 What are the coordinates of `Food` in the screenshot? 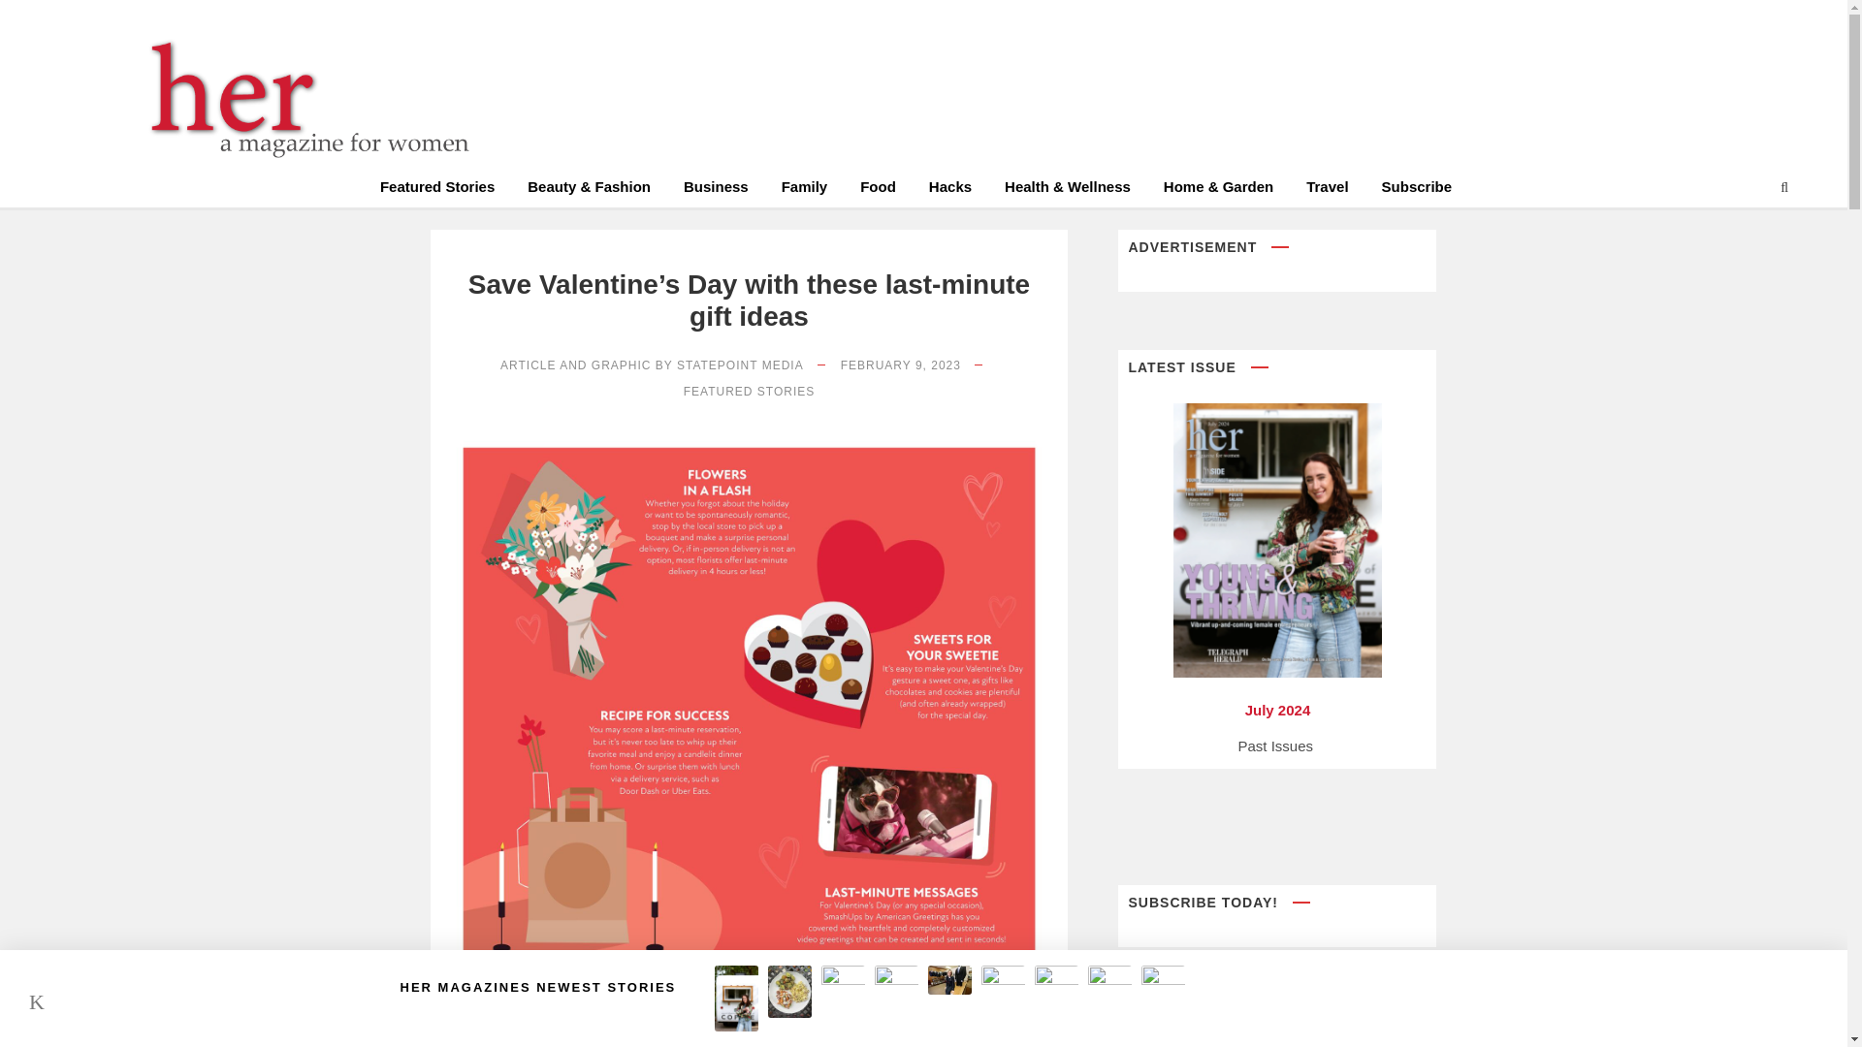 It's located at (878, 190).